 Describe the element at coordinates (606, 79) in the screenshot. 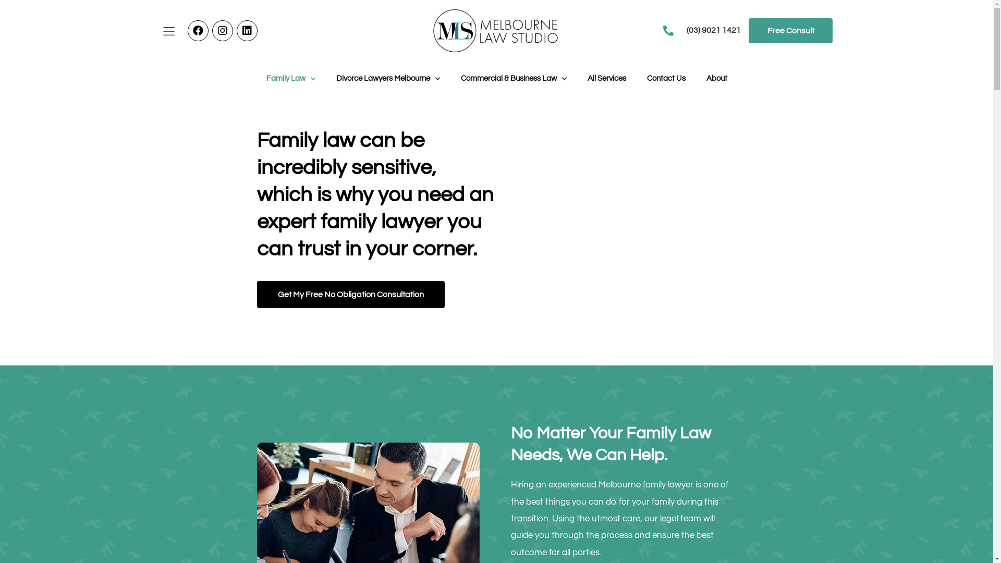

I see `All Services` at that location.